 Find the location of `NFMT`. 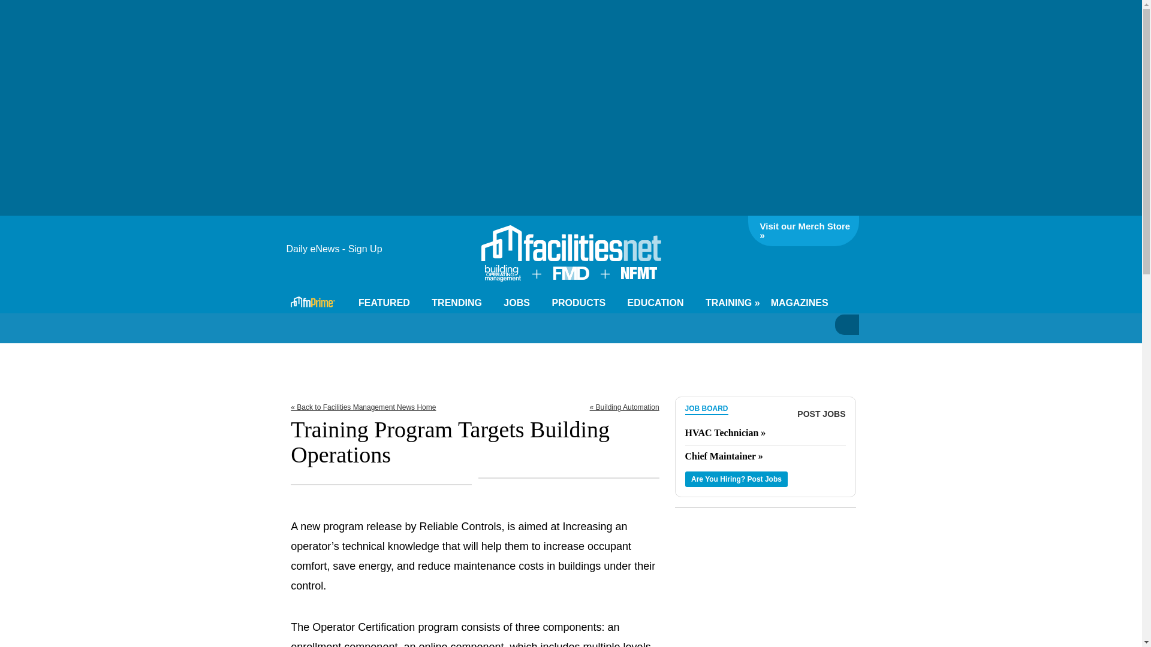

NFMT is located at coordinates (639, 276).